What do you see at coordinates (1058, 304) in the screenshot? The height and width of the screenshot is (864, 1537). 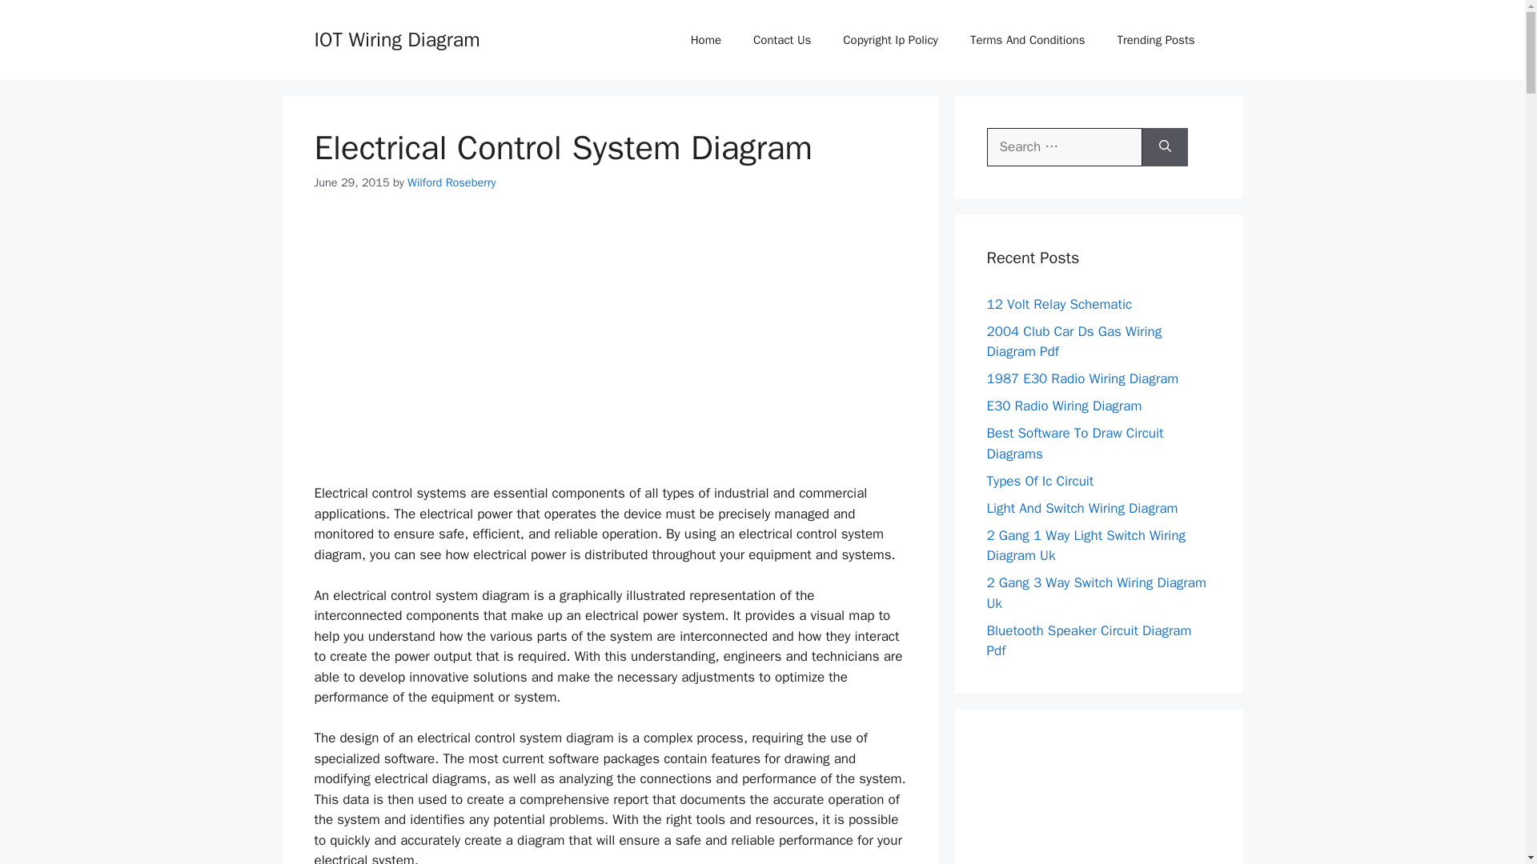 I see `12 Volt Relay Schematic` at bounding box center [1058, 304].